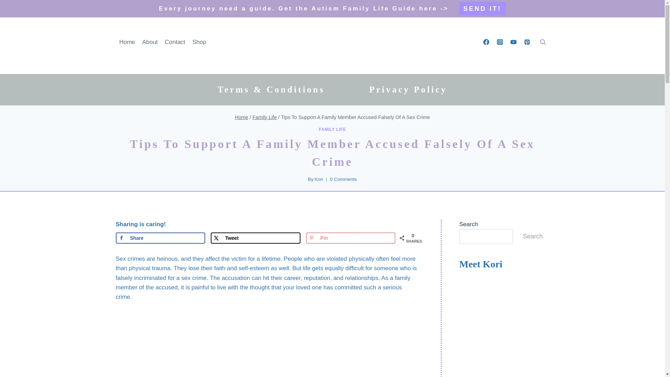 The width and height of the screenshot is (670, 377). Describe the element at coordinates (199, 42) in the screenshot. I see `Shop` at that location.